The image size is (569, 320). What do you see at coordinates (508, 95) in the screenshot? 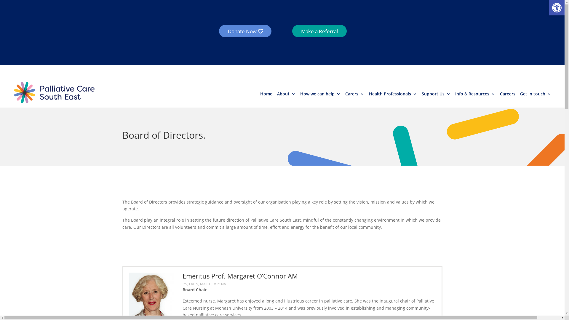
I see `Careers` at bounding box center [508, 95].